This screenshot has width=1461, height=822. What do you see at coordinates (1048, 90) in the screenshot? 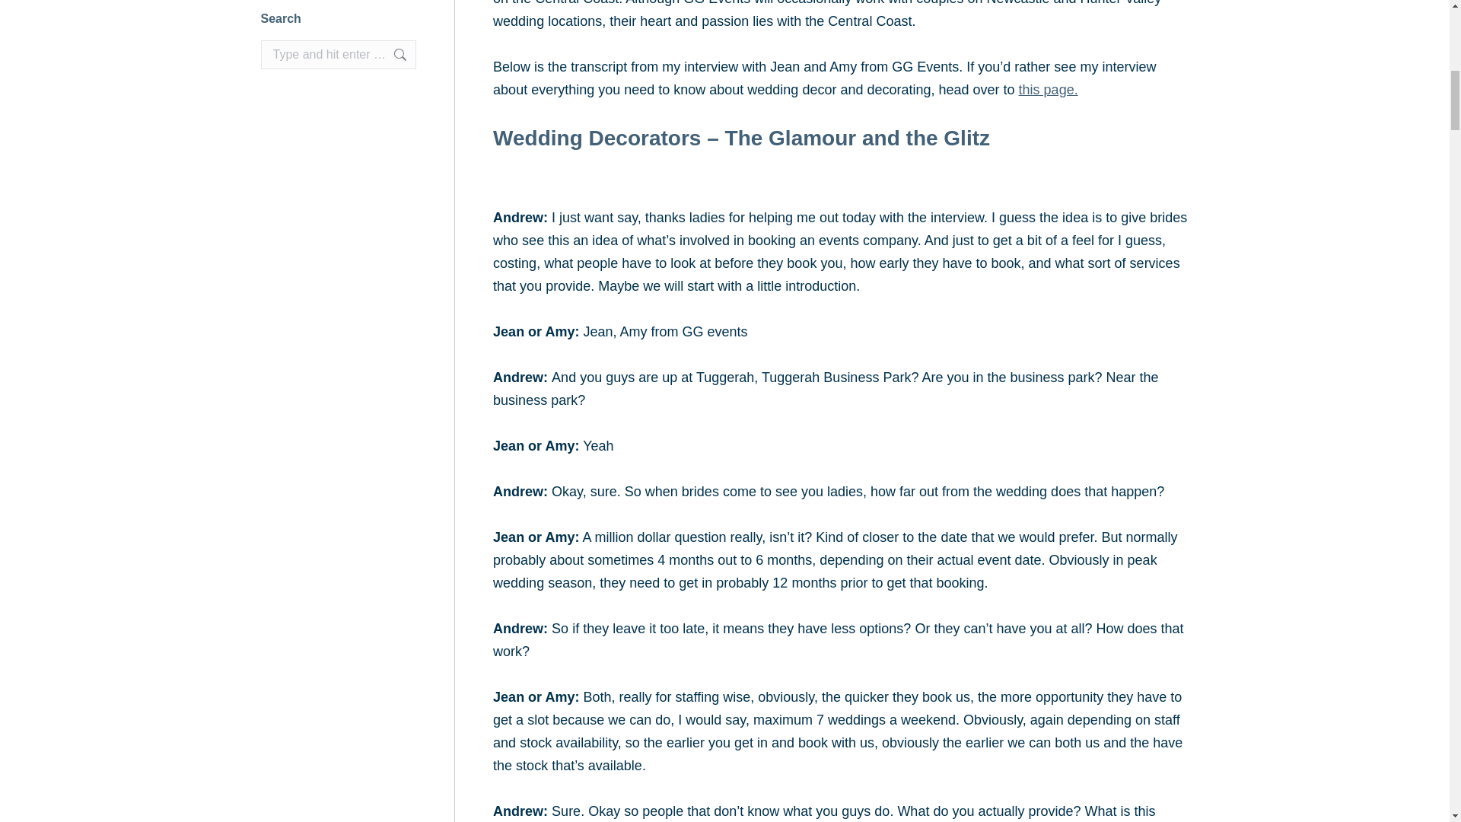
I see `this page.` at bounding box center [1048, 90].